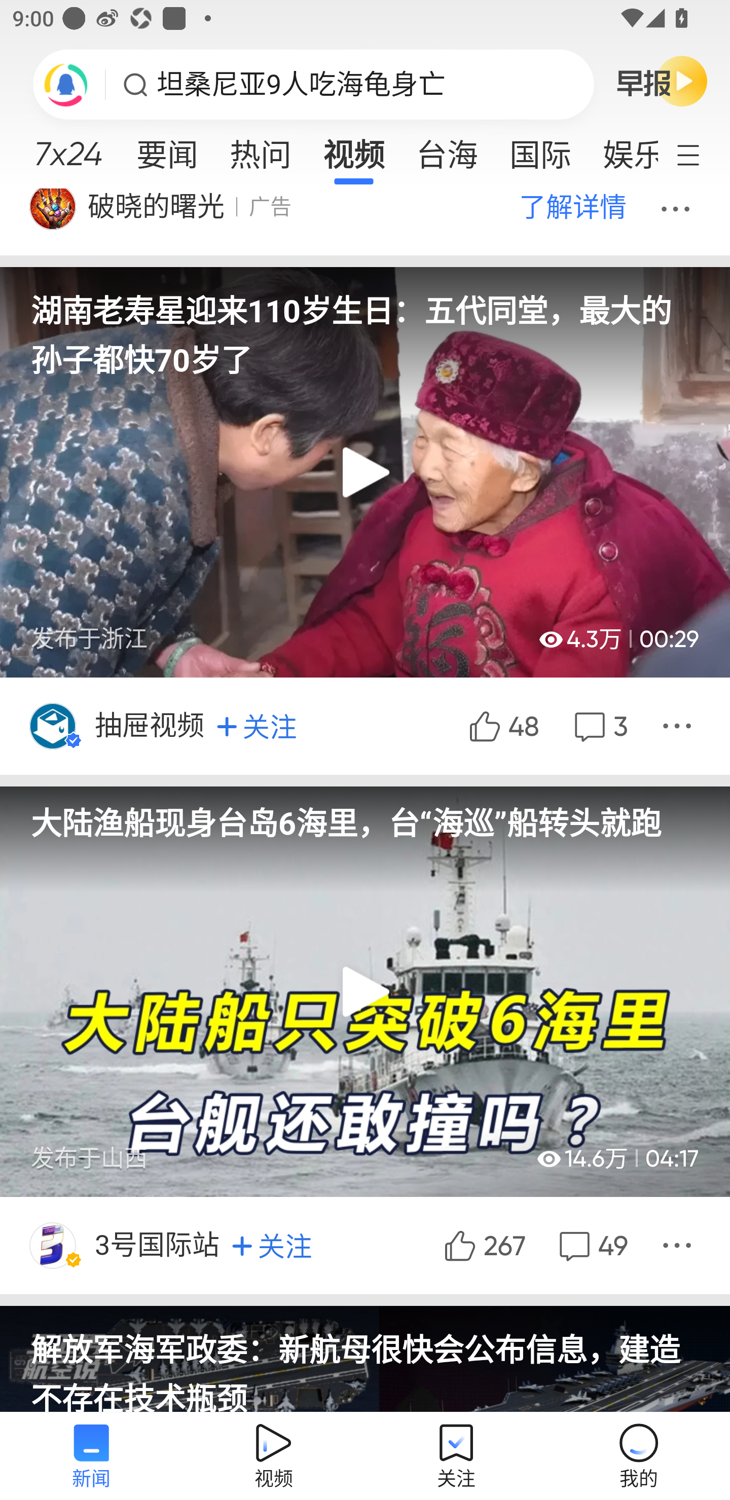  What do you see at coordinates (700, 154) in the screenshot?
I see ` 定制频道` at bounding box center [700, 154].